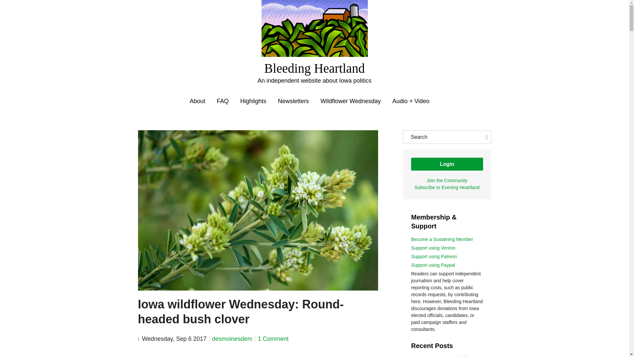  I want to click on Highlights, so click(253, 101).